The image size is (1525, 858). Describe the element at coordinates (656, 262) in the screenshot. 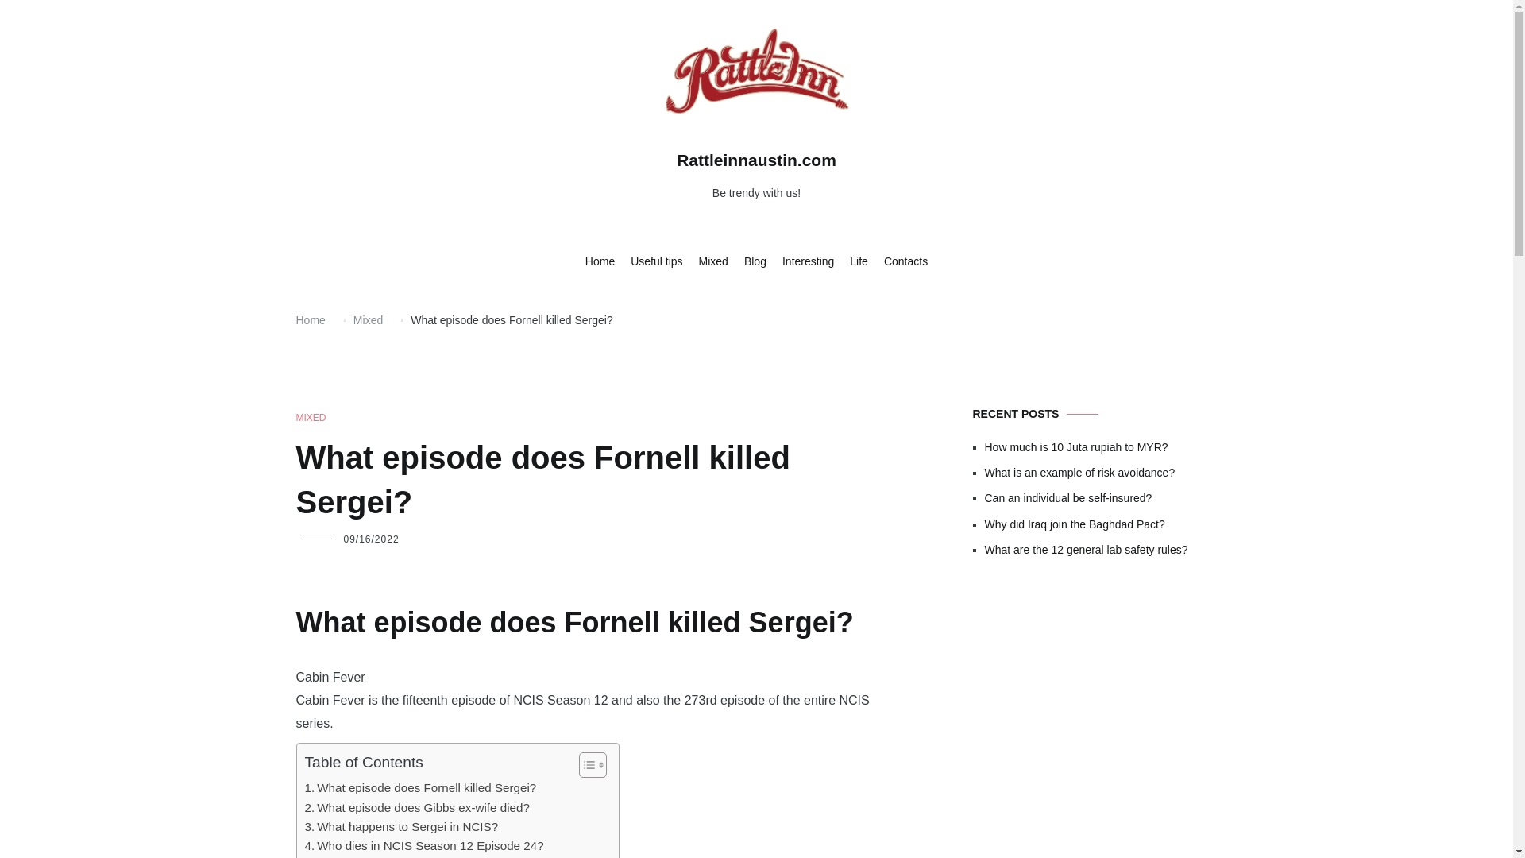

I see `Useful tips` at that location.